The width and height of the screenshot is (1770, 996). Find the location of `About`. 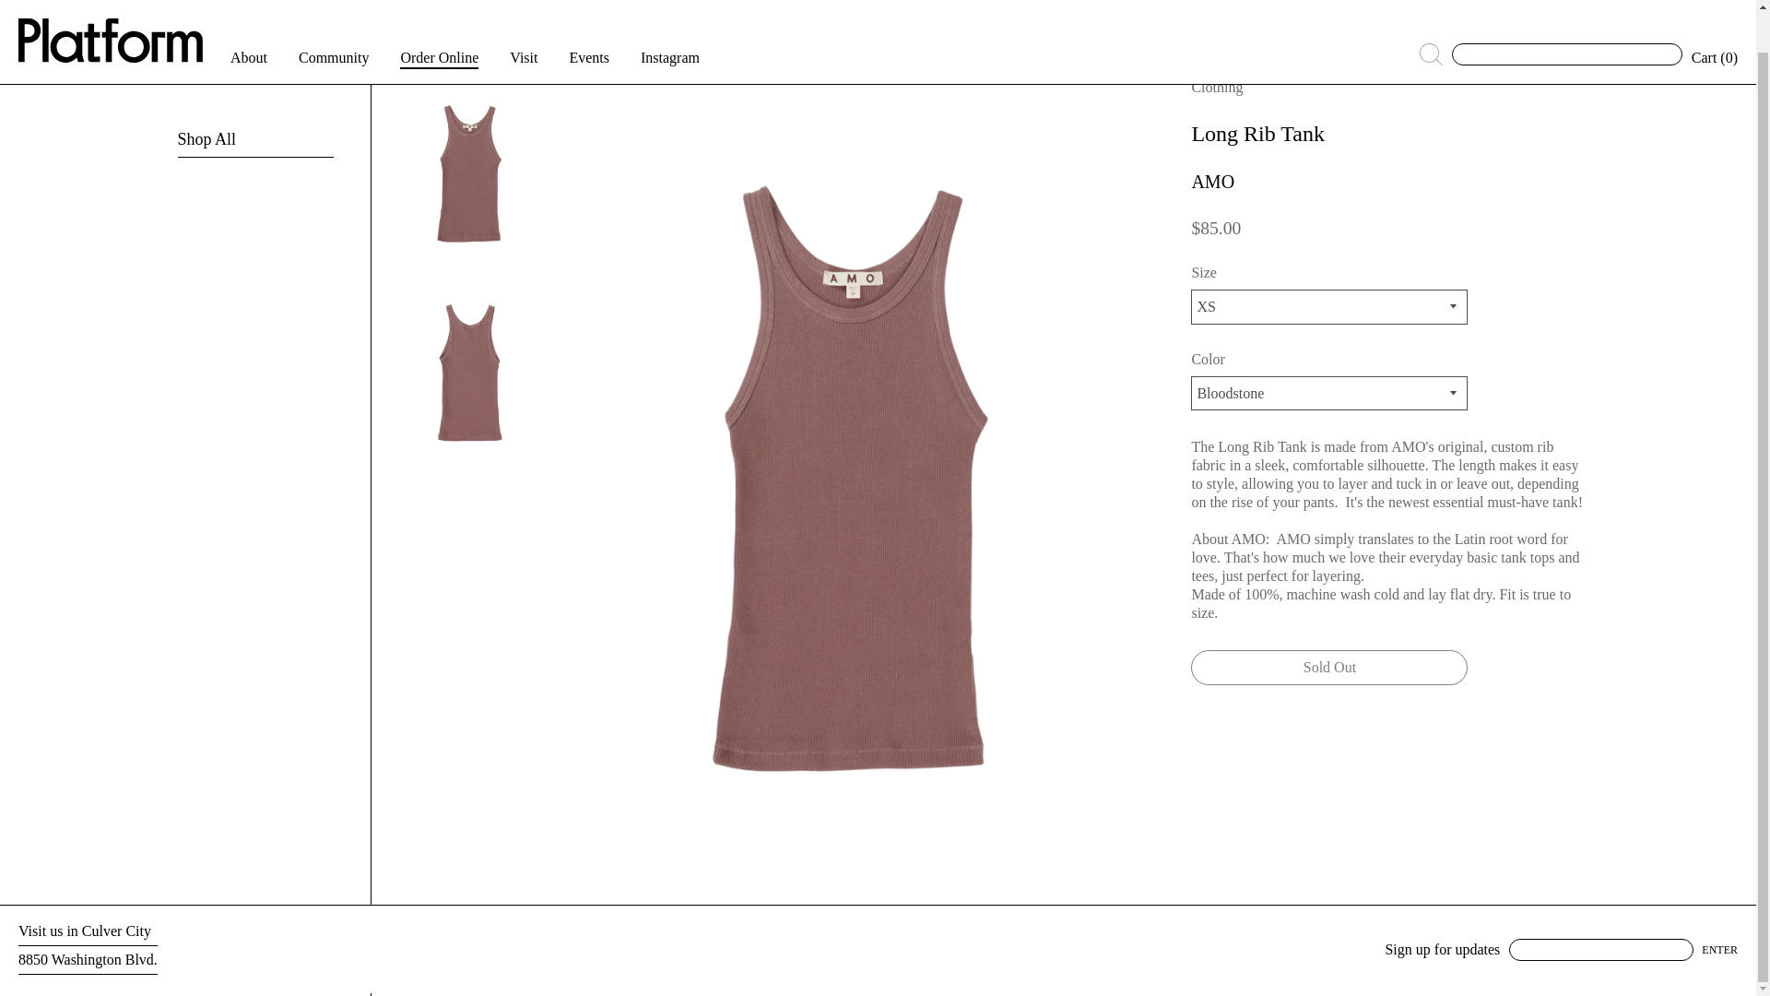

About is located at coordinates (248, 15).